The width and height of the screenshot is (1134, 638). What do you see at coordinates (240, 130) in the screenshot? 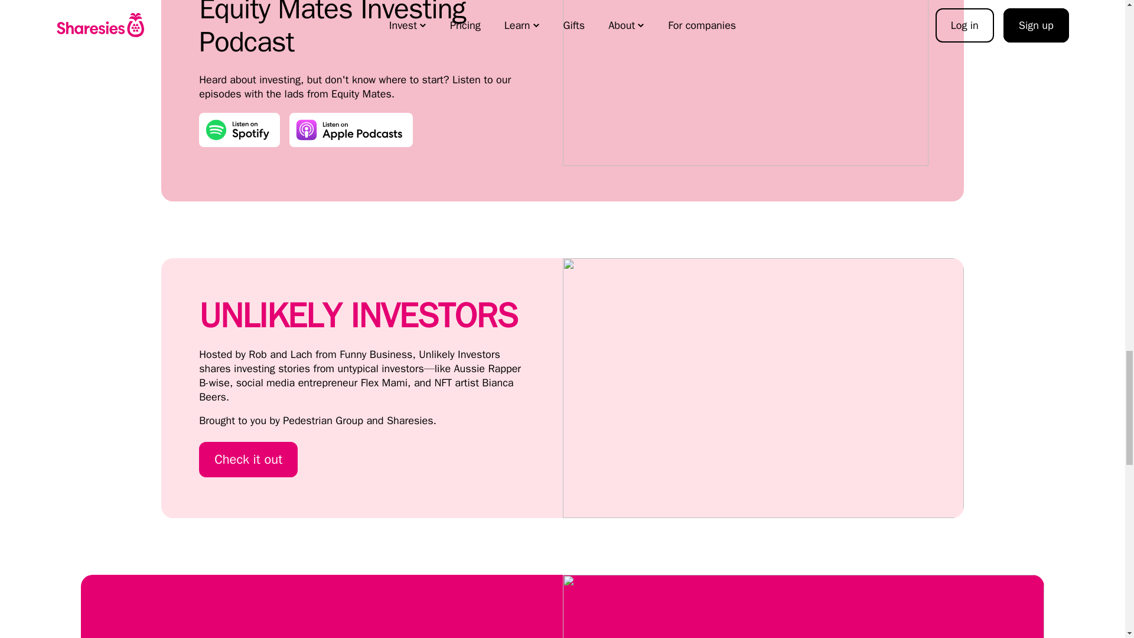
I see `Listen to Equity mates on Spotify` at bounding box center [240, 130].